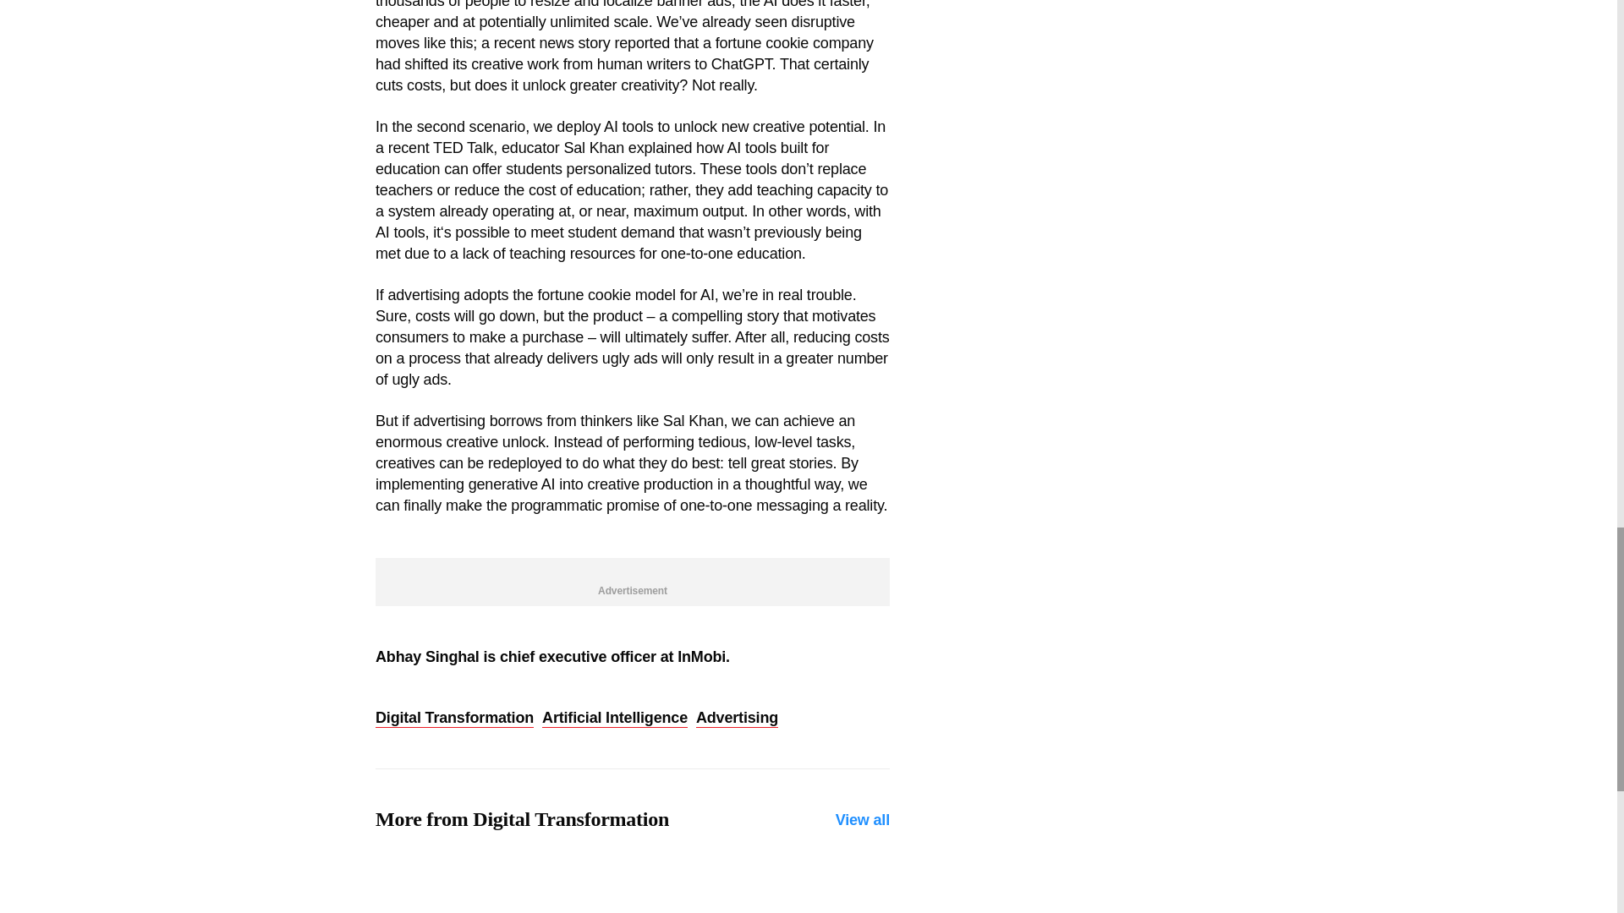 The height and width of the screenshot is (913, 1624). Describe the element at coordinates (863, 820) in the screenshot. I see `View all` at that location.